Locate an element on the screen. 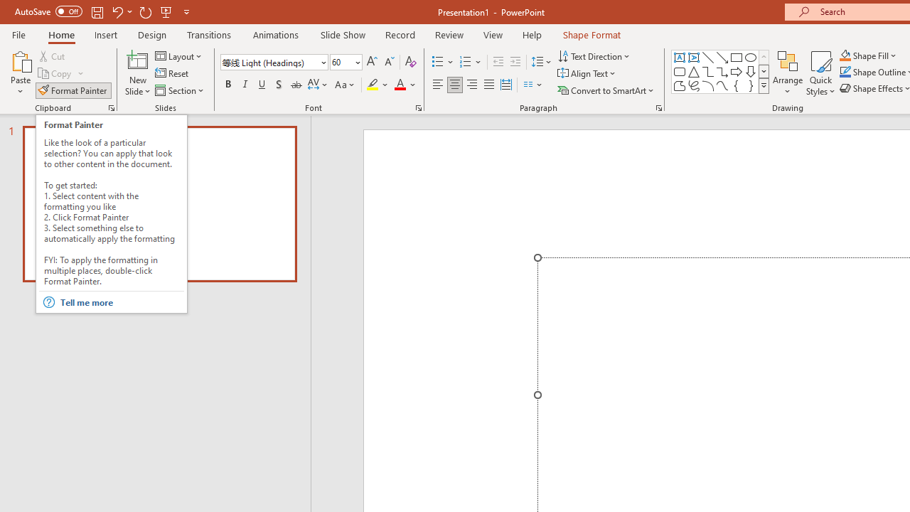 Image resolution: width=910 pixels, height=512 pixels. Paste is located at coordinates (20, 73).